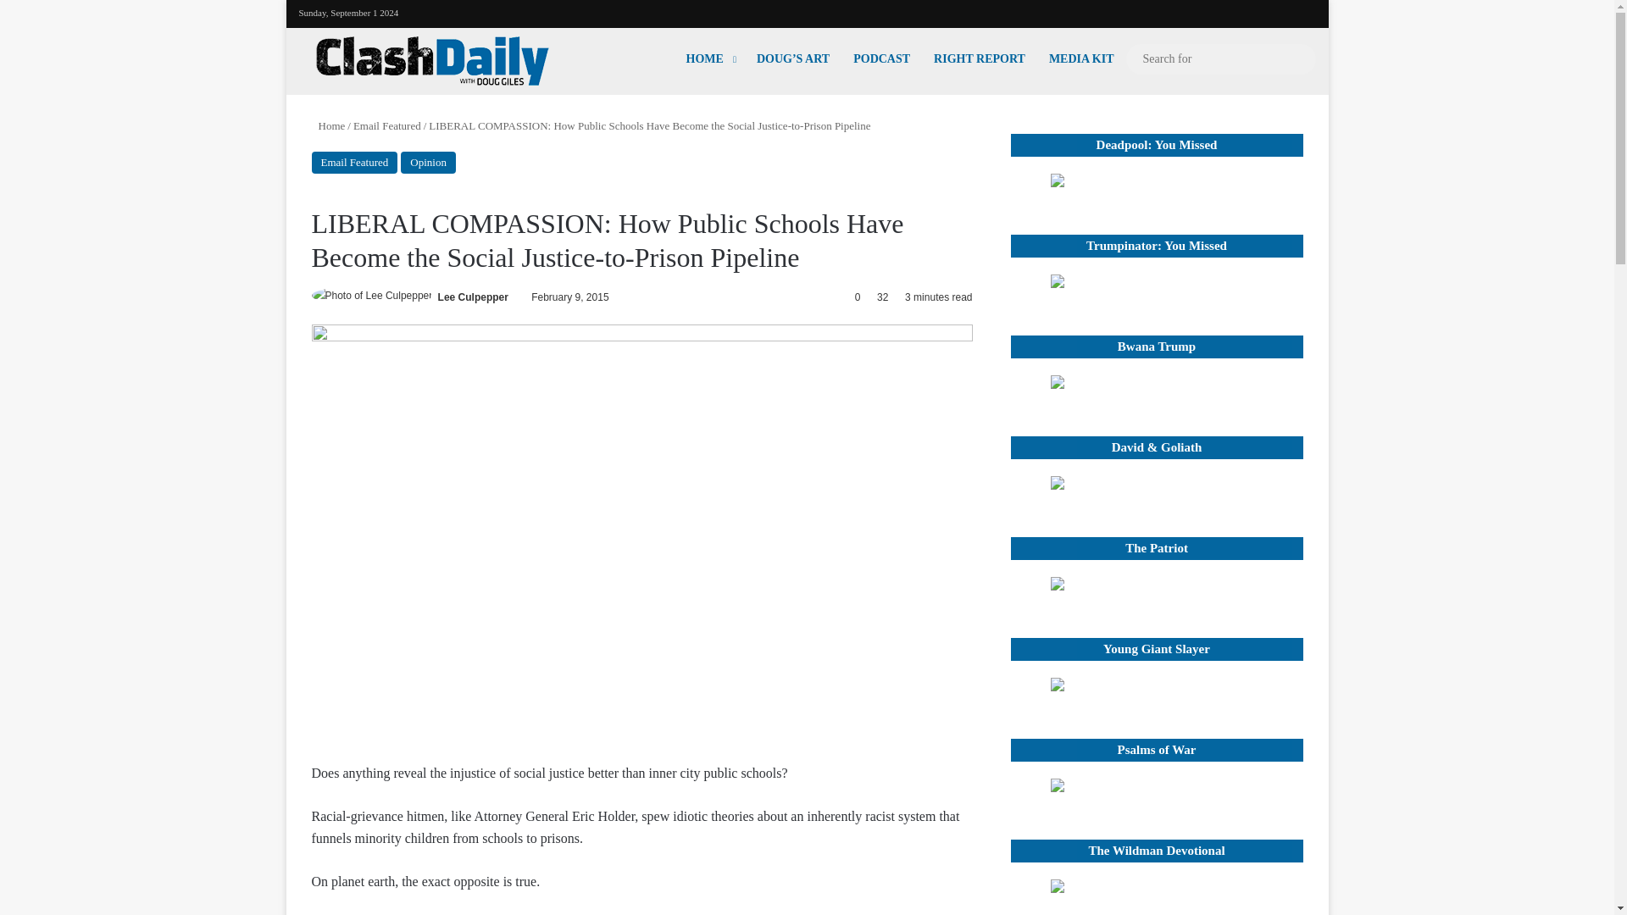 The image size is (1627, 915). What do you see at coordinates (1303, 11) in the screenshot?
I see `Parler` at bounding box center [1303, 11].